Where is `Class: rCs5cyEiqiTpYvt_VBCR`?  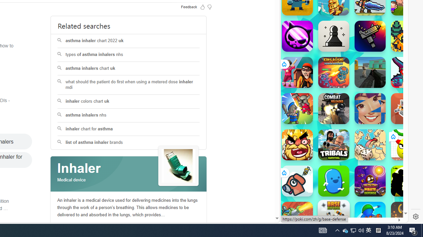 Class: rCs5cyEiqiTpYvt_VBCR is located at coordinates (284, 173).